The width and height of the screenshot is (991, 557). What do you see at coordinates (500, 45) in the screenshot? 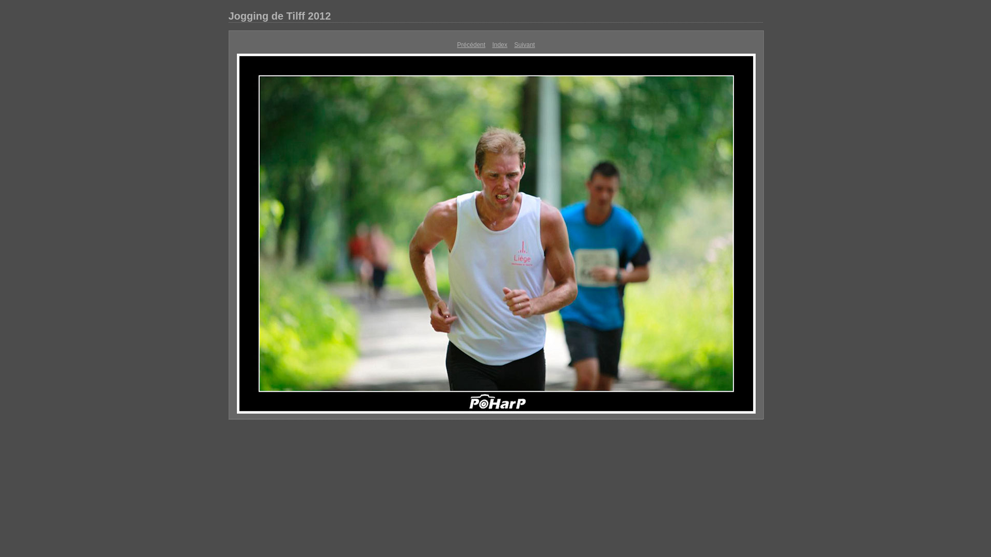
I see `Index` at bounding box center [500, 45].